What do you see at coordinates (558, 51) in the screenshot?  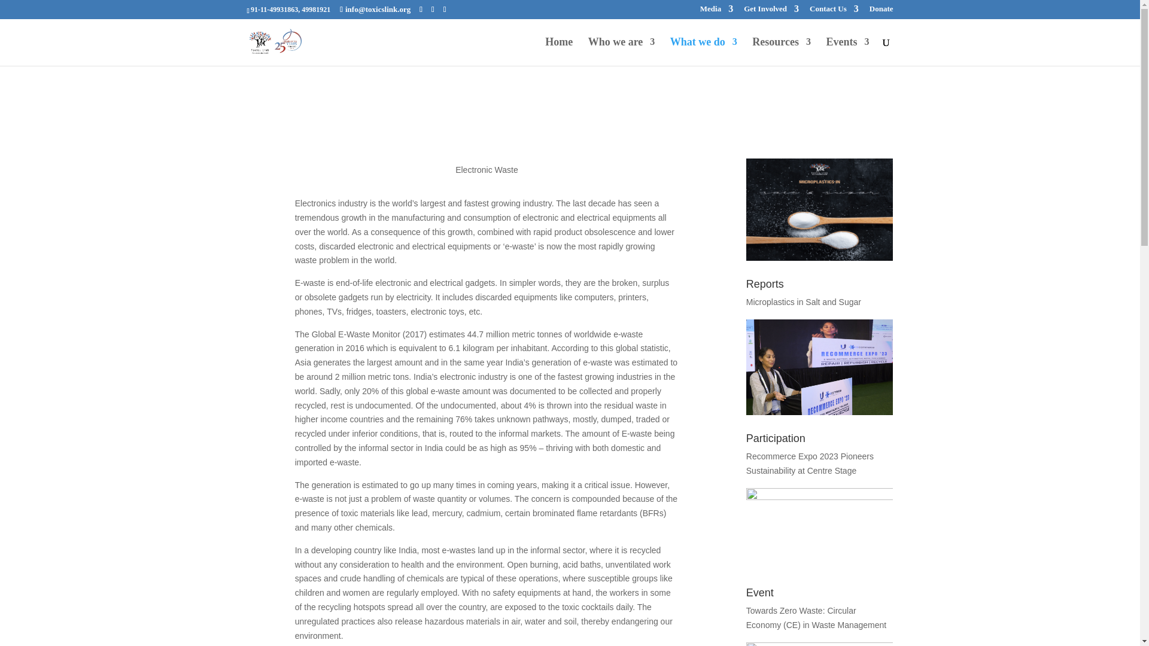 I see `Home` at bounding box center [558, 51].